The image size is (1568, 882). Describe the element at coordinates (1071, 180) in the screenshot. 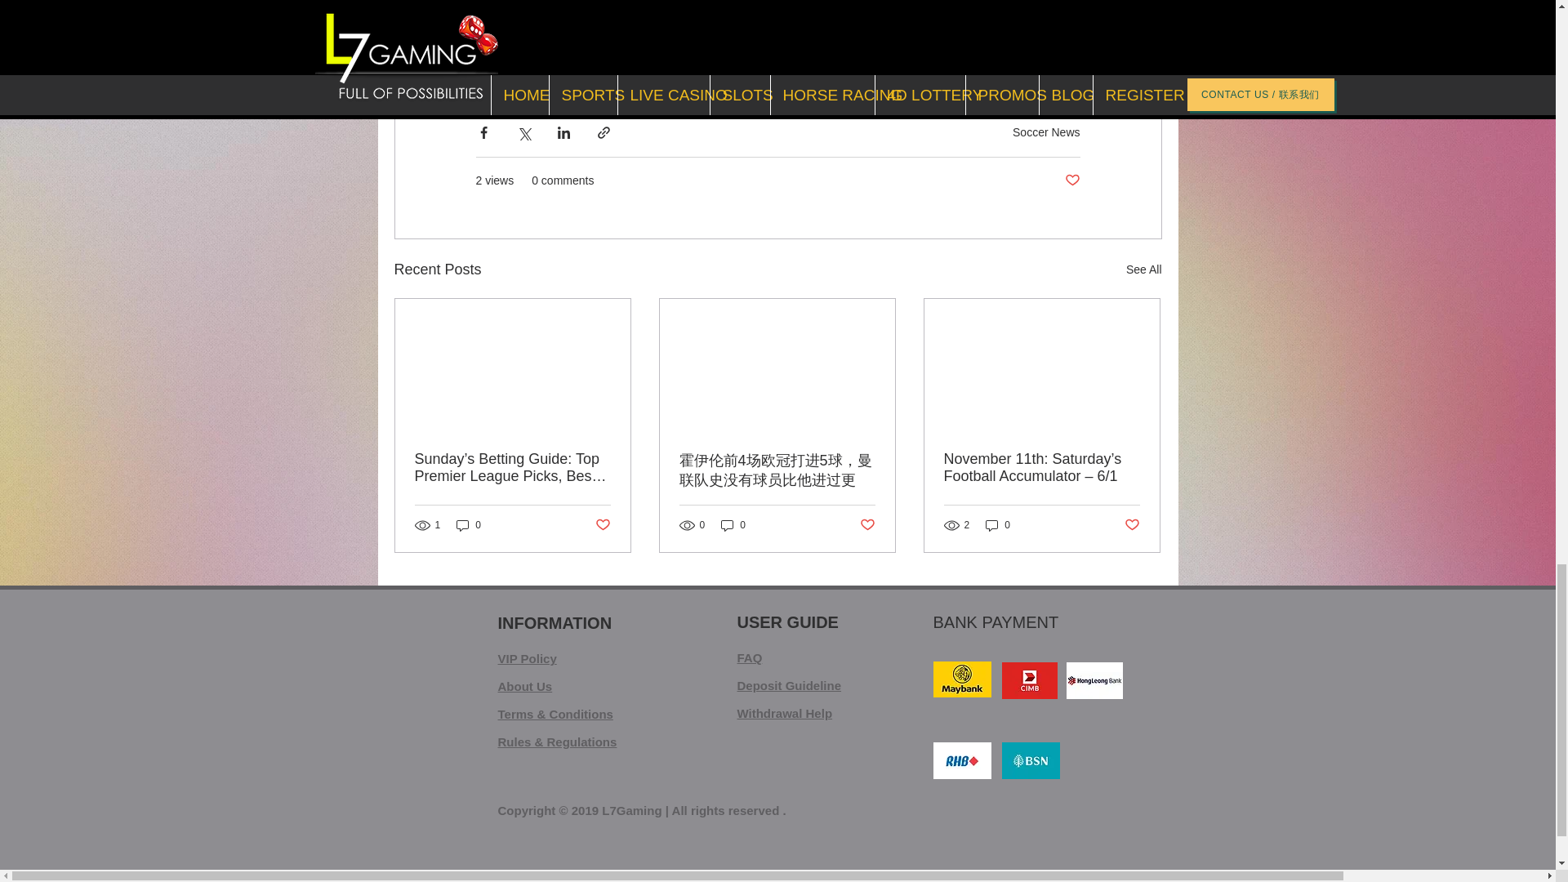

I see `Post not marked as liked` at that location.